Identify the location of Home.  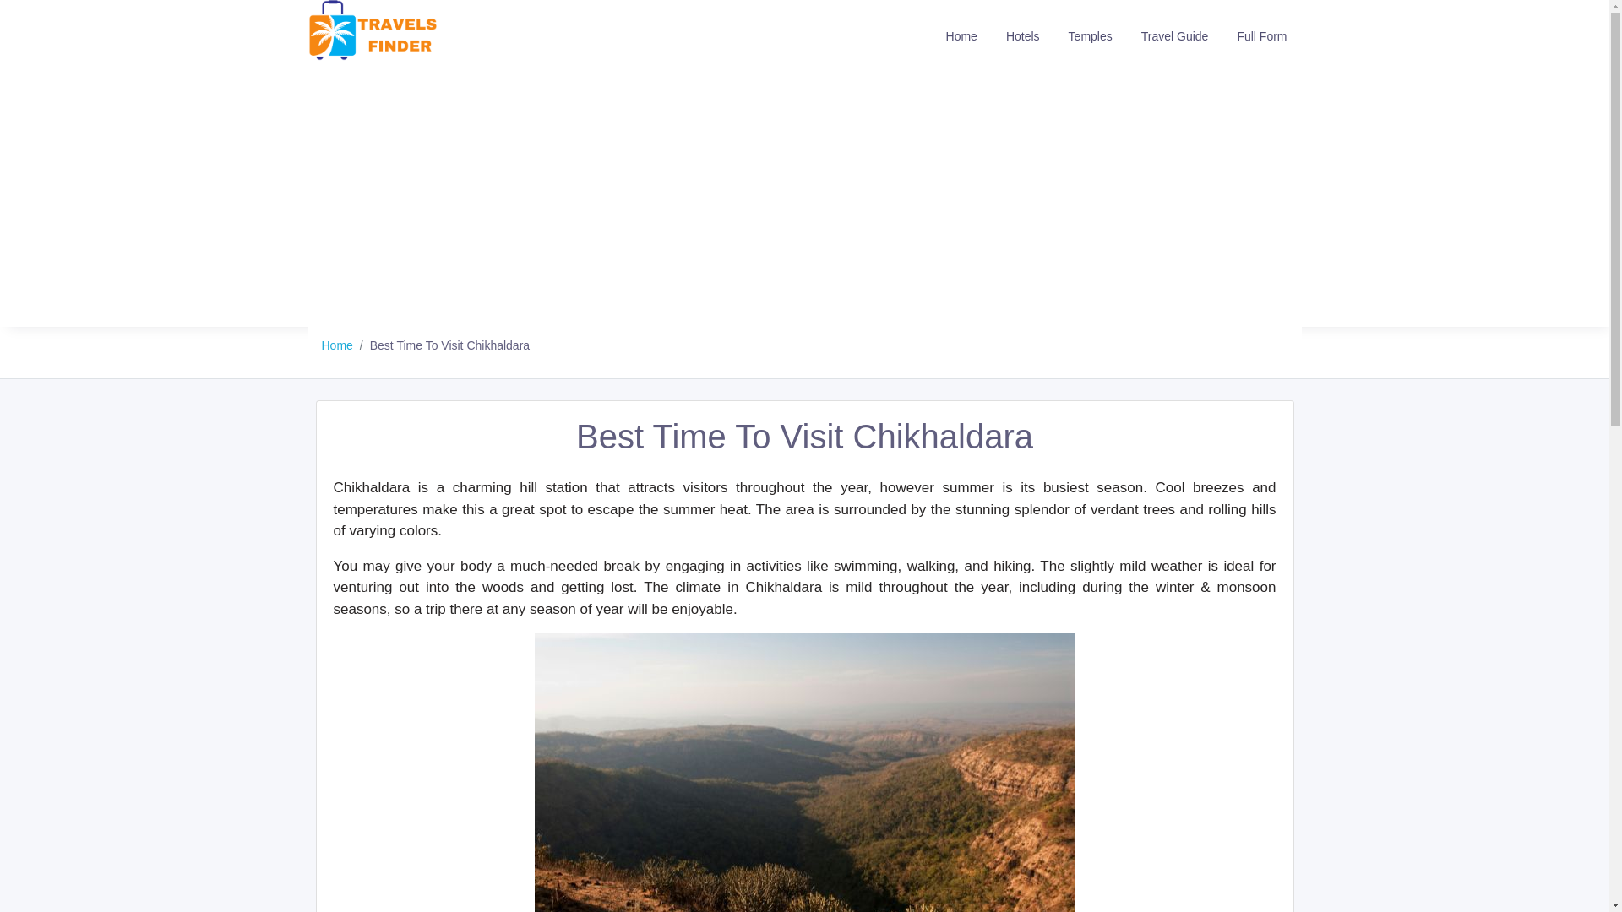
(336, 345).